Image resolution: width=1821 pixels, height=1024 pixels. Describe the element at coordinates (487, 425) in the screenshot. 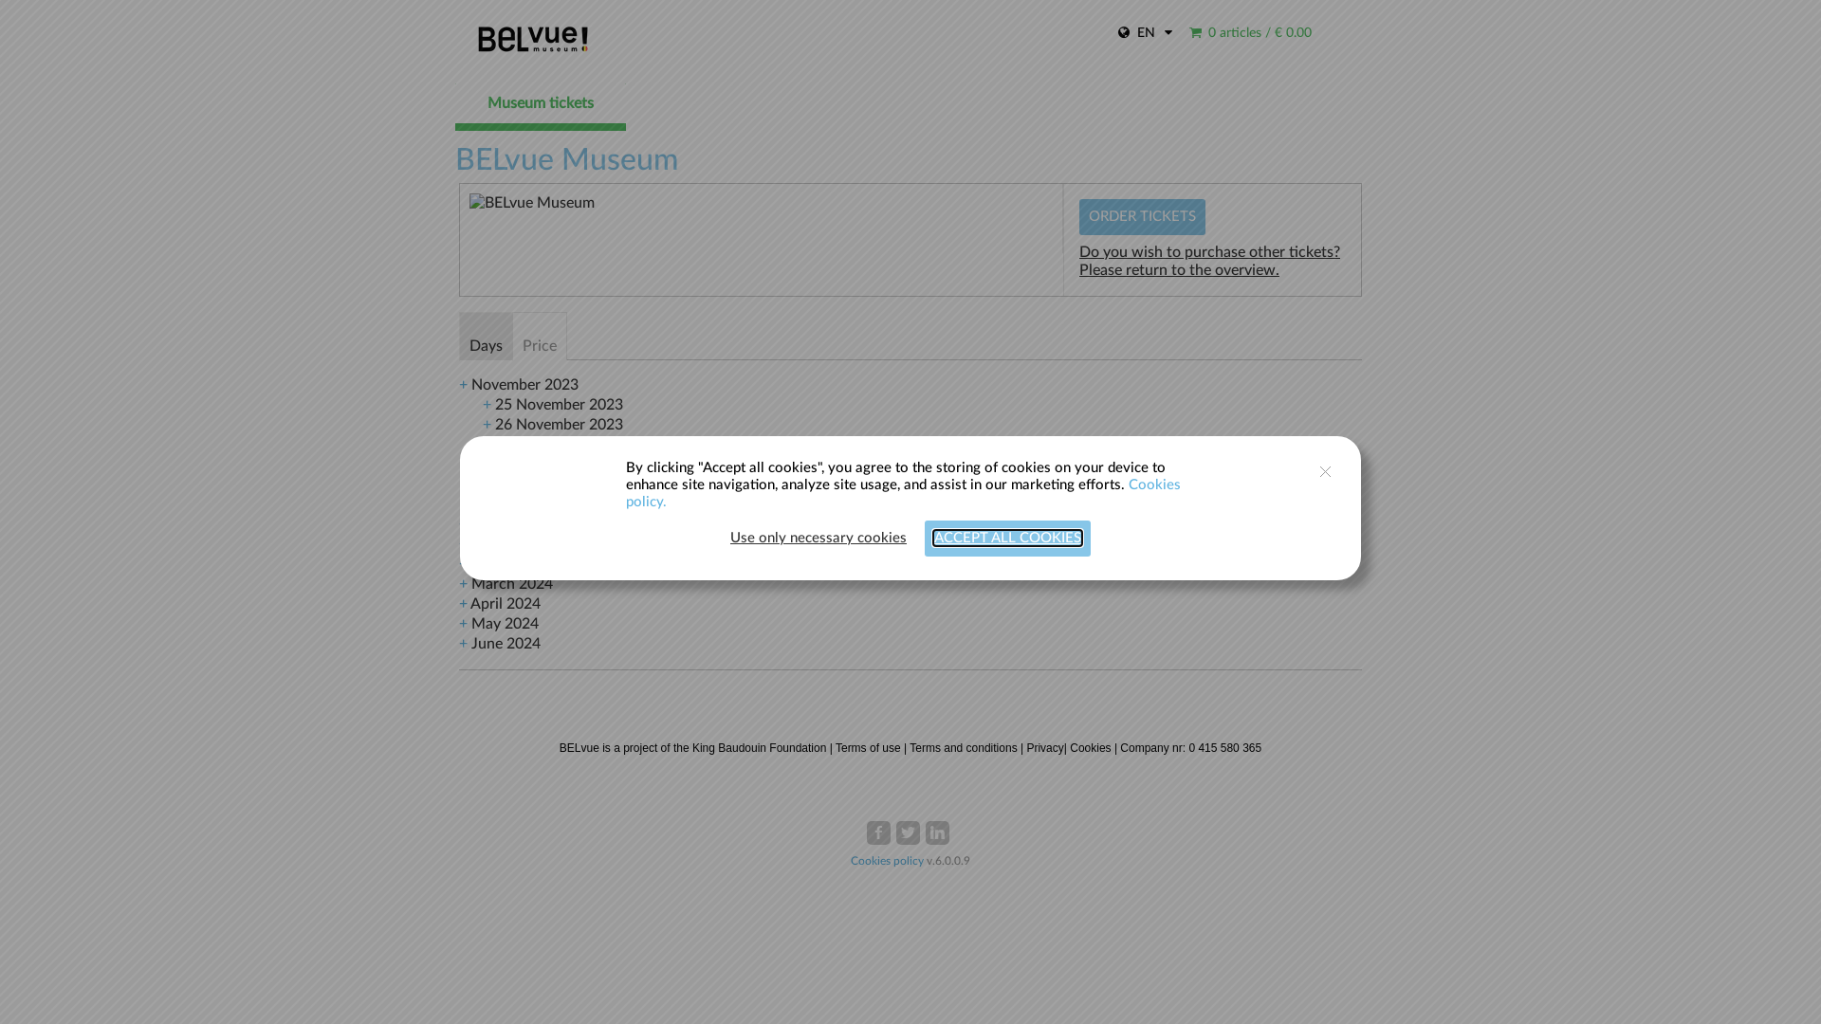

I see `+` at that location.